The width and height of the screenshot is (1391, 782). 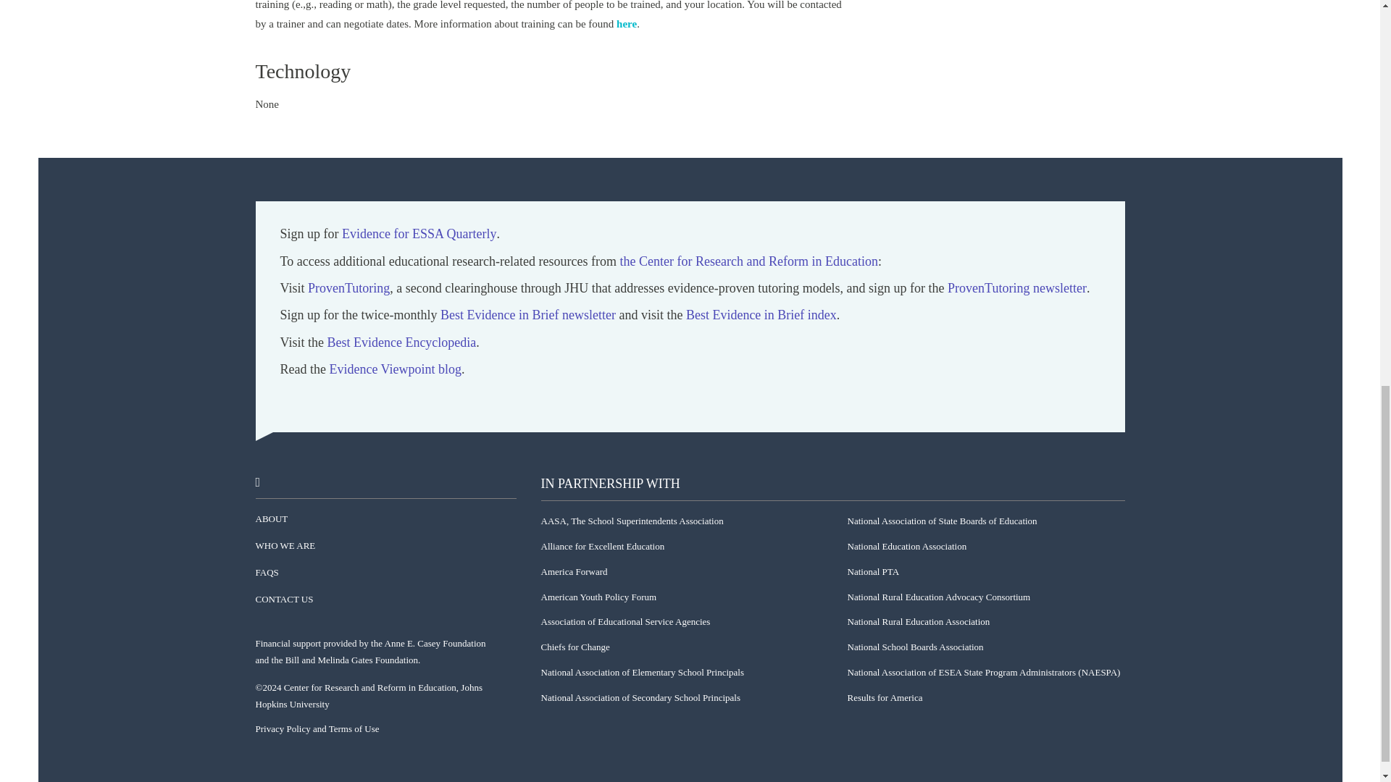 I want to click on Best Evidence in Brief newsletter, so click(x=528, y=316).